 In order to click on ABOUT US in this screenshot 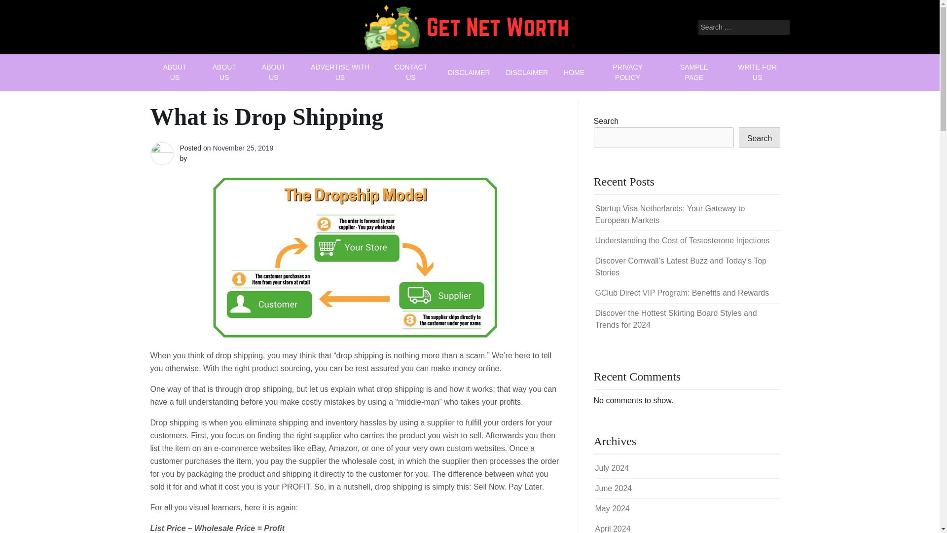, I will do `click(224, 72)`.